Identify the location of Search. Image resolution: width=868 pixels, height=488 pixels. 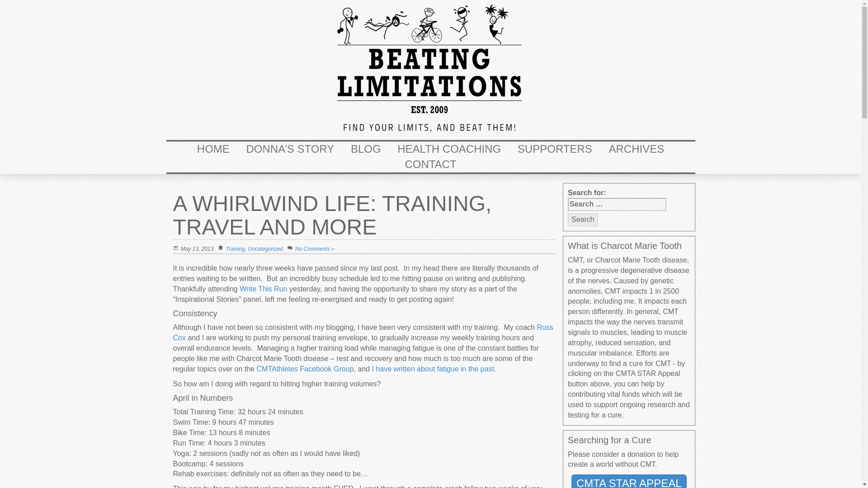
(582, 220).